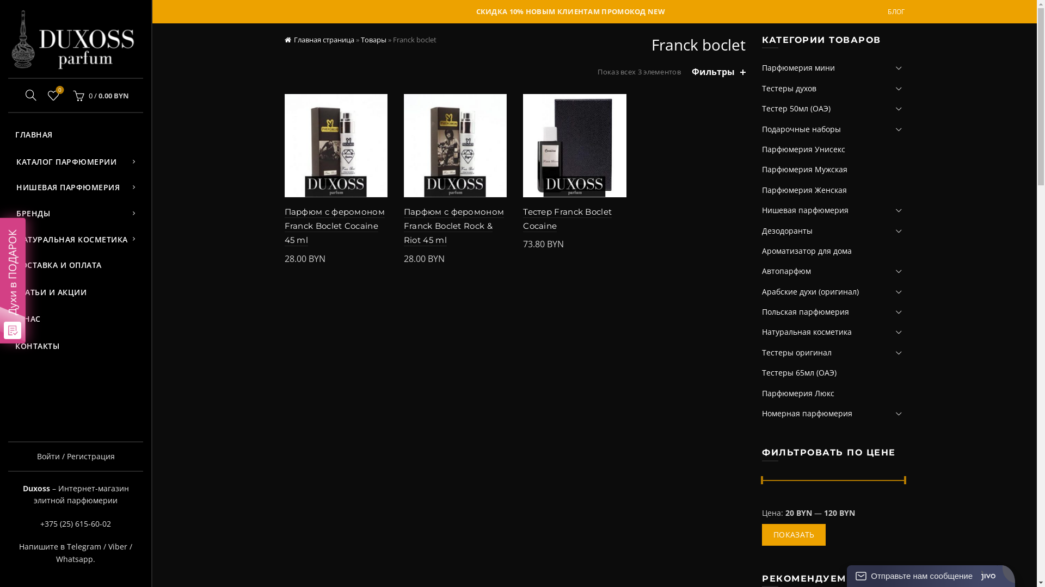  I want to click on Telegram, so click(84, 547).